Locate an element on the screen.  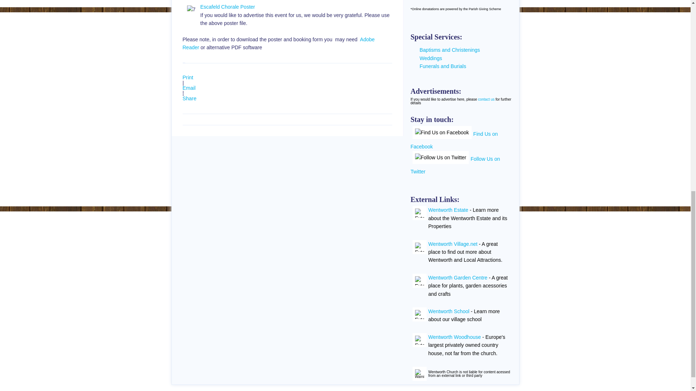
Share is located at coordinates (189, 98).